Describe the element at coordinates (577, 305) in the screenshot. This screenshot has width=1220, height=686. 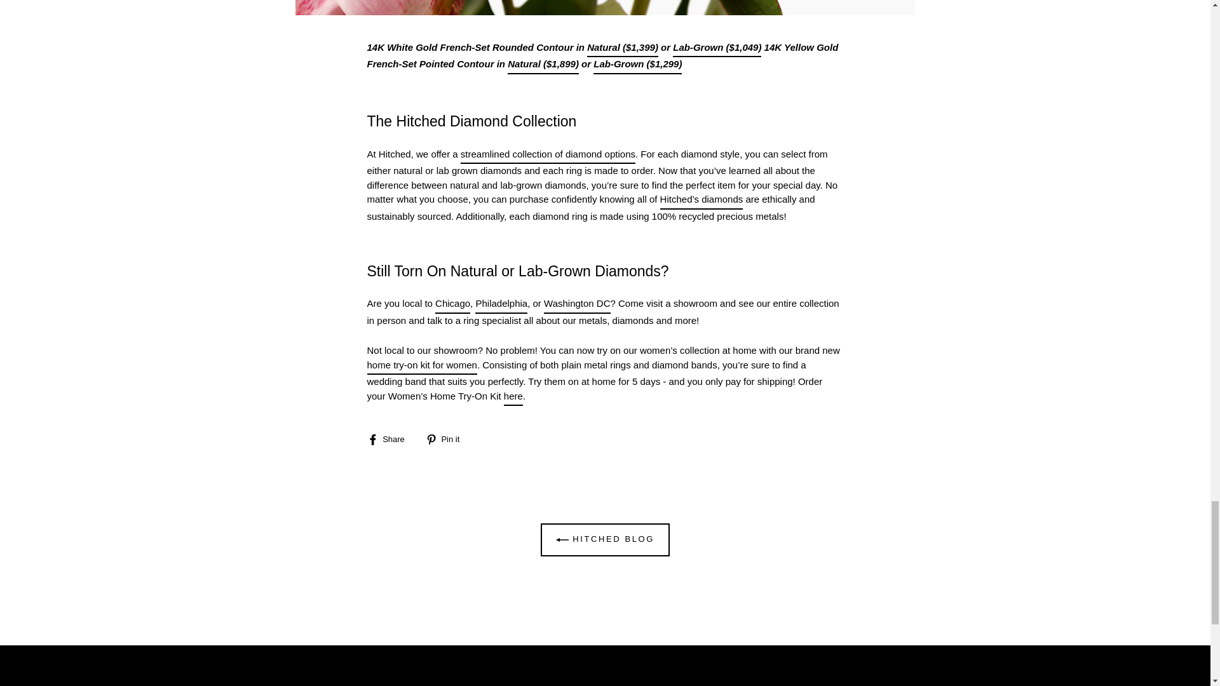
I see `washington dc jewelry store` at that location.